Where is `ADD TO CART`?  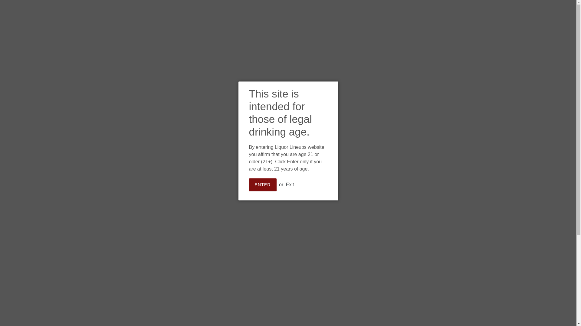
ADD TO CART is located at coordinates (353, 125).